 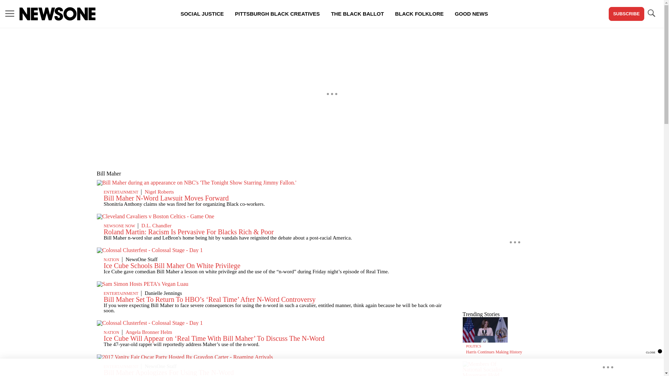 I want to click on MENU, so click(x=10, y=13).